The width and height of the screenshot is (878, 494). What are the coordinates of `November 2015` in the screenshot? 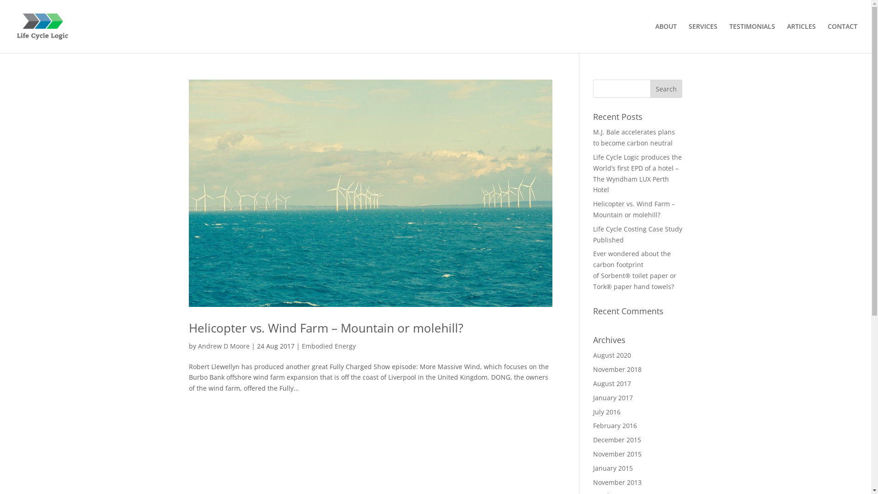 It's located at (617, 454).